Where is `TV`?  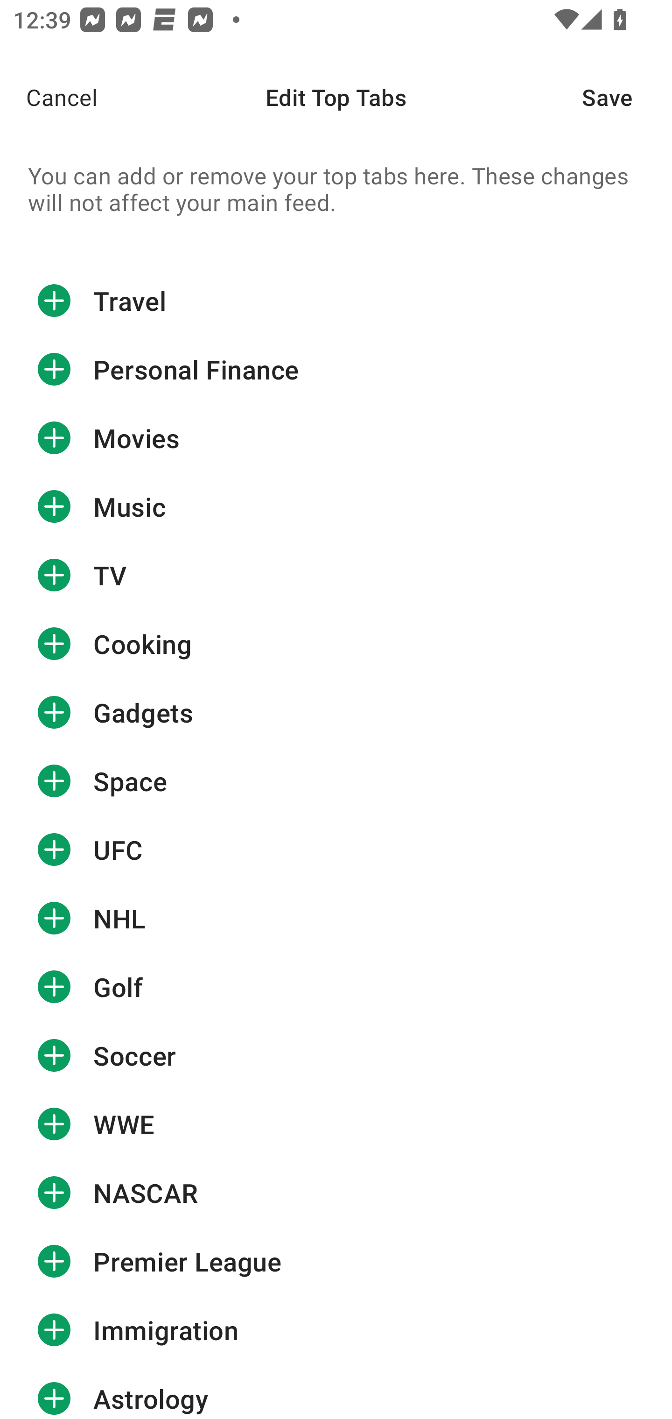
TV is located at coordinates (336, 575).